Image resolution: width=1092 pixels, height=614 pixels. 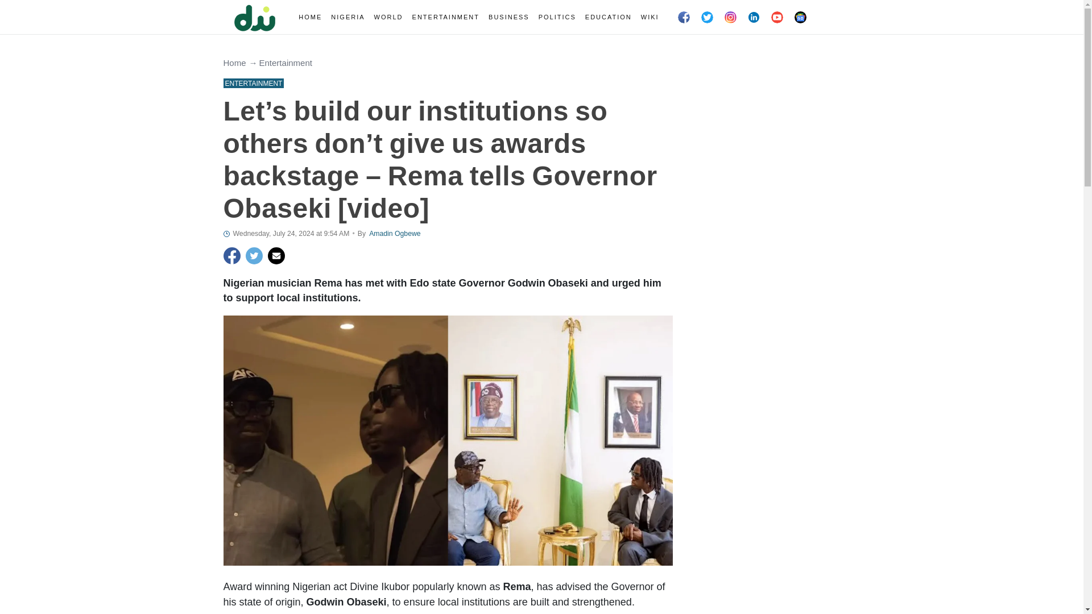 What do you see at coordinates (310, 17) in the screenshot?
I see `HOME` at bounding box center [310, 17].